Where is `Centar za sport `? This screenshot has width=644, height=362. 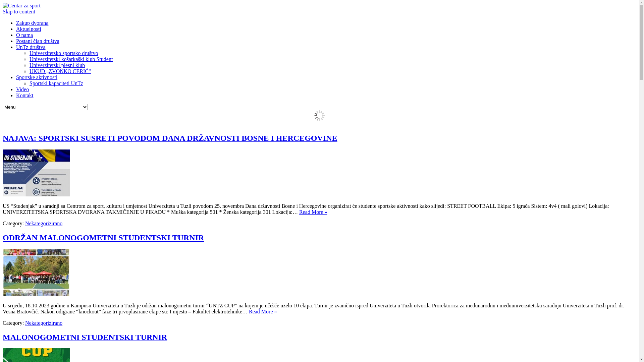 Centar za sport  is located at coordinates (21, 5).